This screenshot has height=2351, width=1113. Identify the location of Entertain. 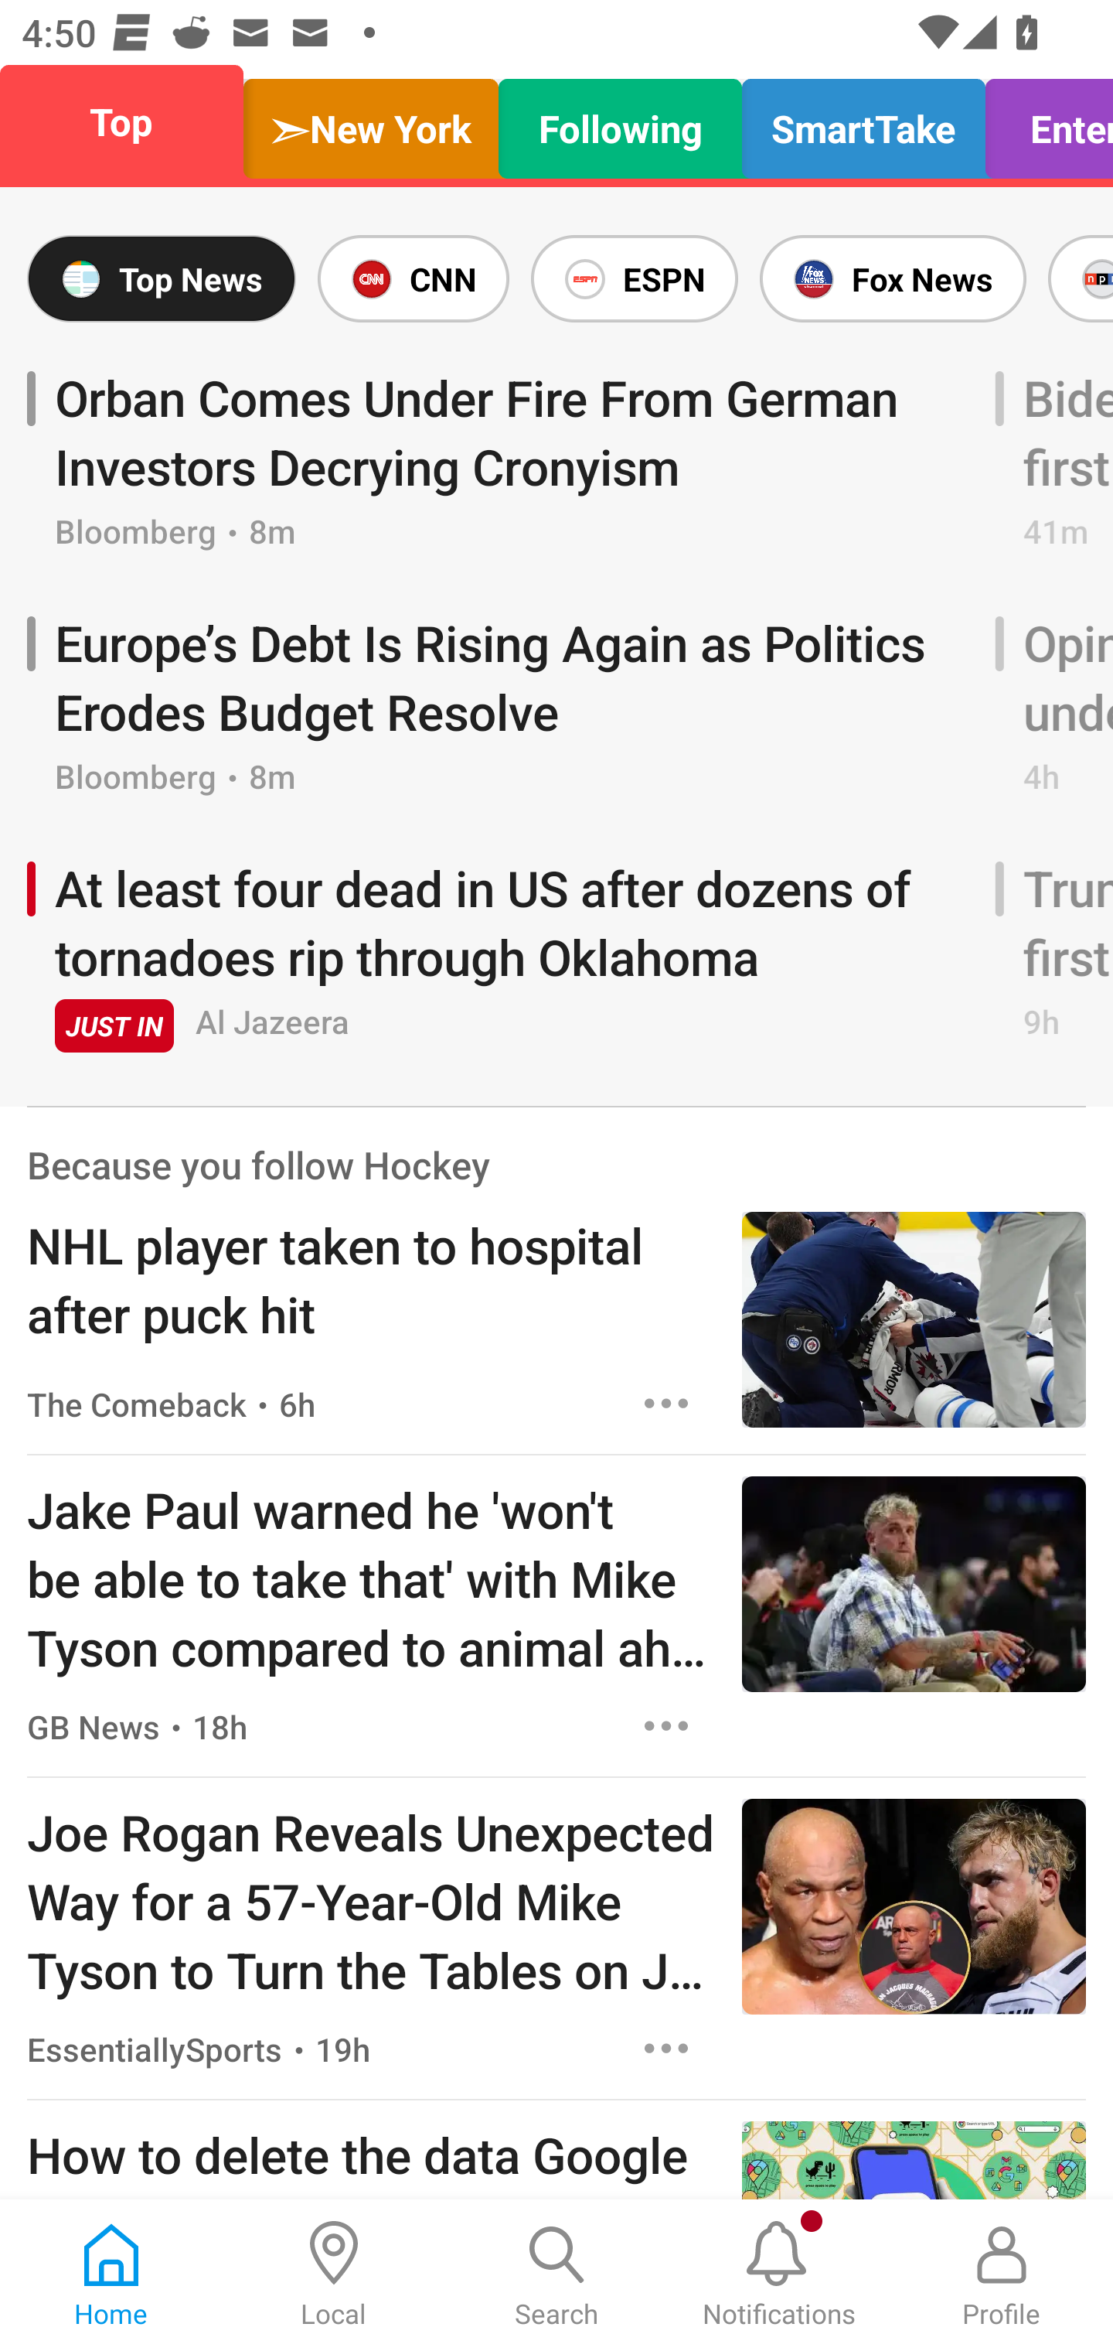
(1041, 122).